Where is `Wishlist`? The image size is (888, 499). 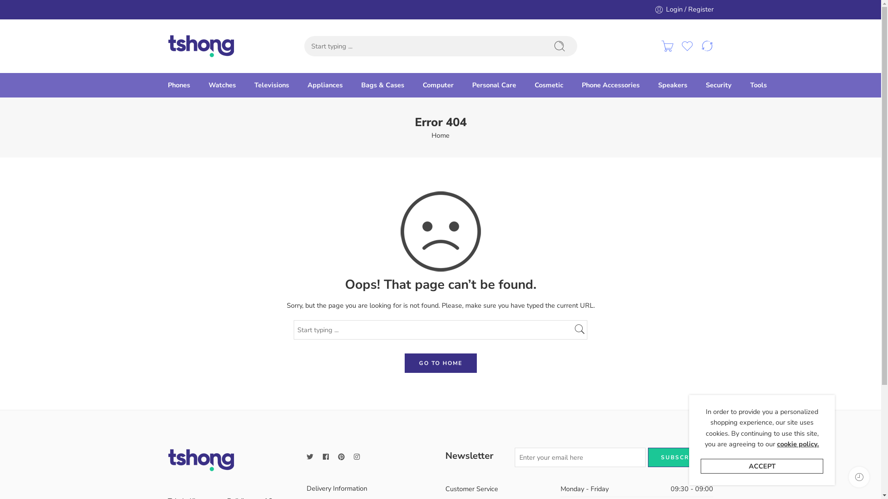 Wishlist is located at coordinates (687, 46).